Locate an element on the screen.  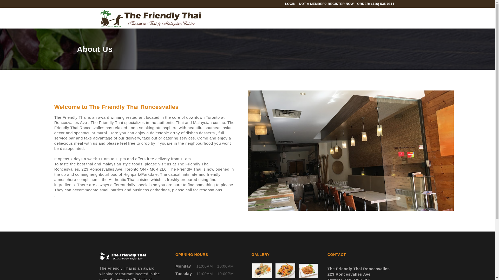
CONTACT US is located at coordinates (356, 39).